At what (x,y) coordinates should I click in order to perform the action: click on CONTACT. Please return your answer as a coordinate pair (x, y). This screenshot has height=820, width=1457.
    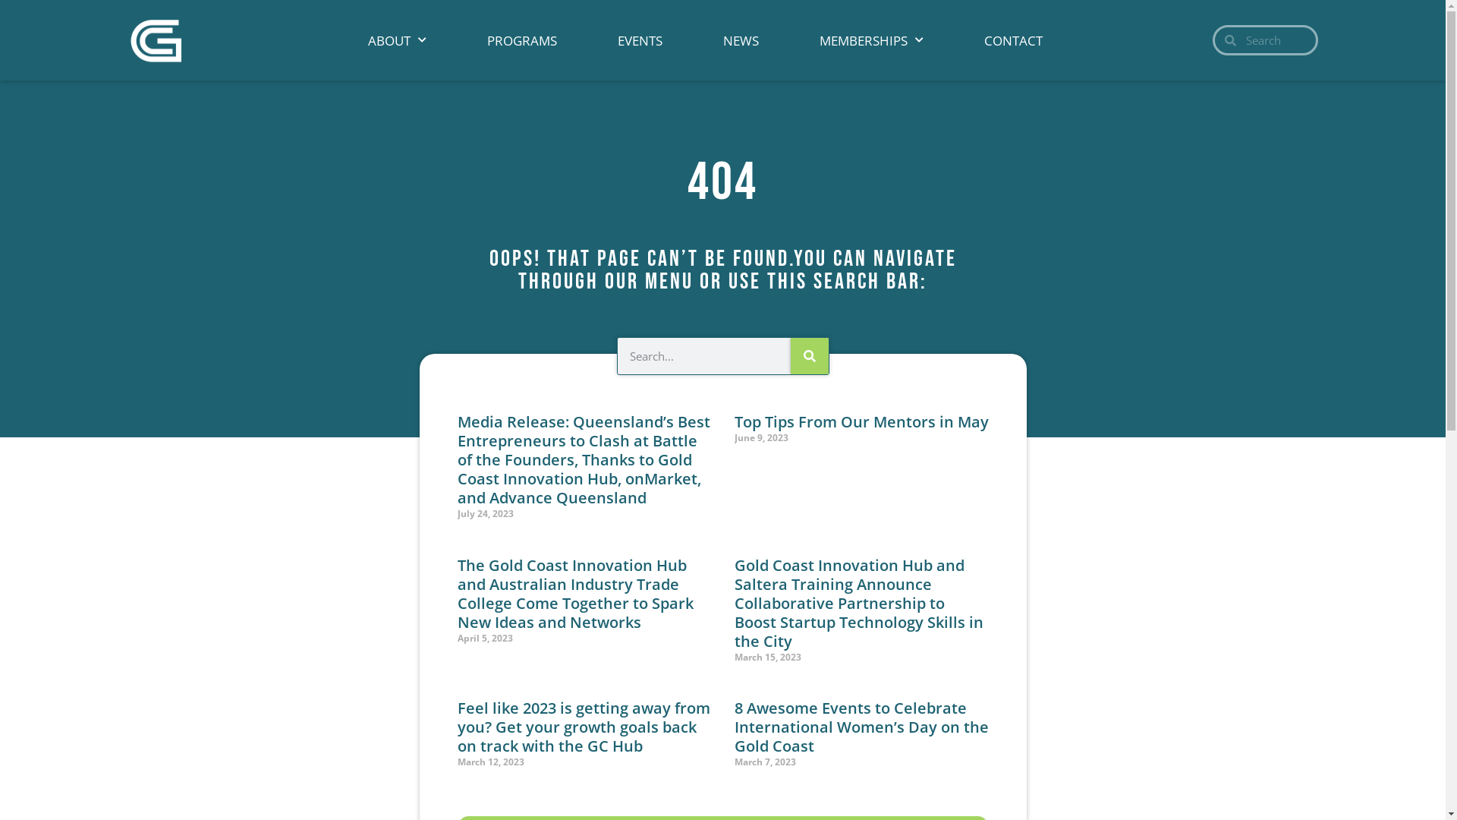
    Looking at the image, I should click on (1014, 41).